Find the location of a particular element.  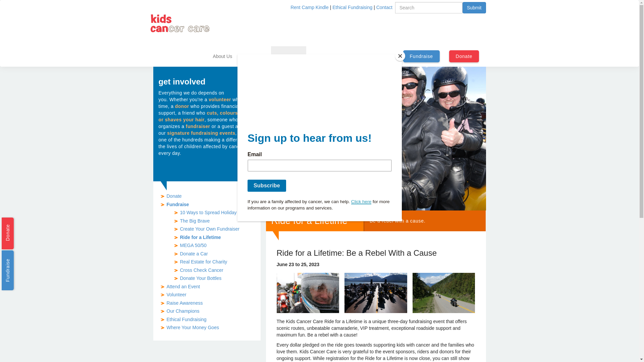

MEGA 50/50 is located at coordinates (193, 245).